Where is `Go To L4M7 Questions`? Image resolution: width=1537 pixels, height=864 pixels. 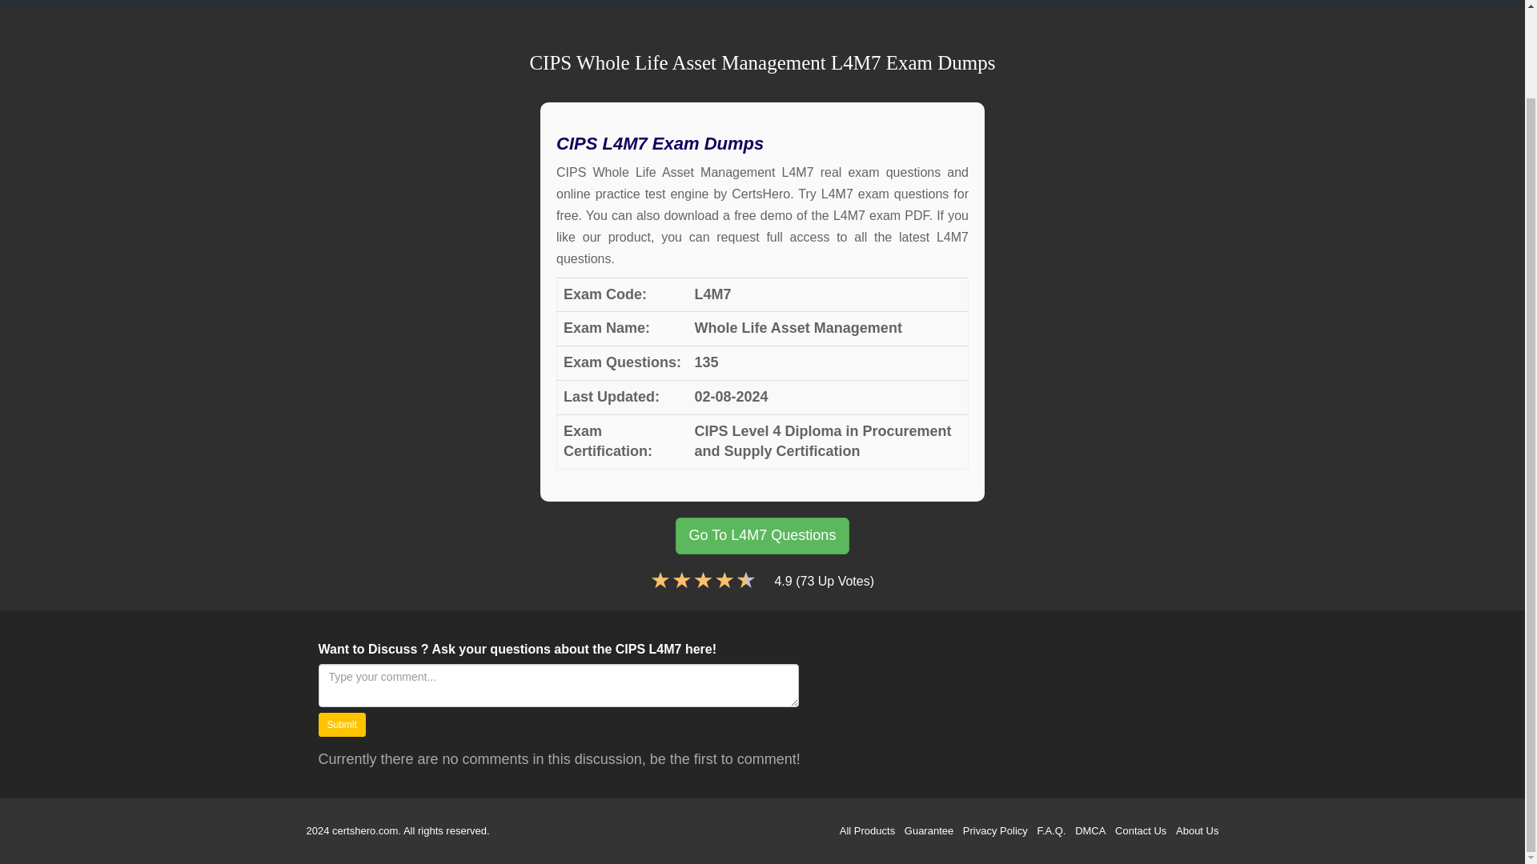
Go To L4M7 Questions is located at coordinates (762, 536).